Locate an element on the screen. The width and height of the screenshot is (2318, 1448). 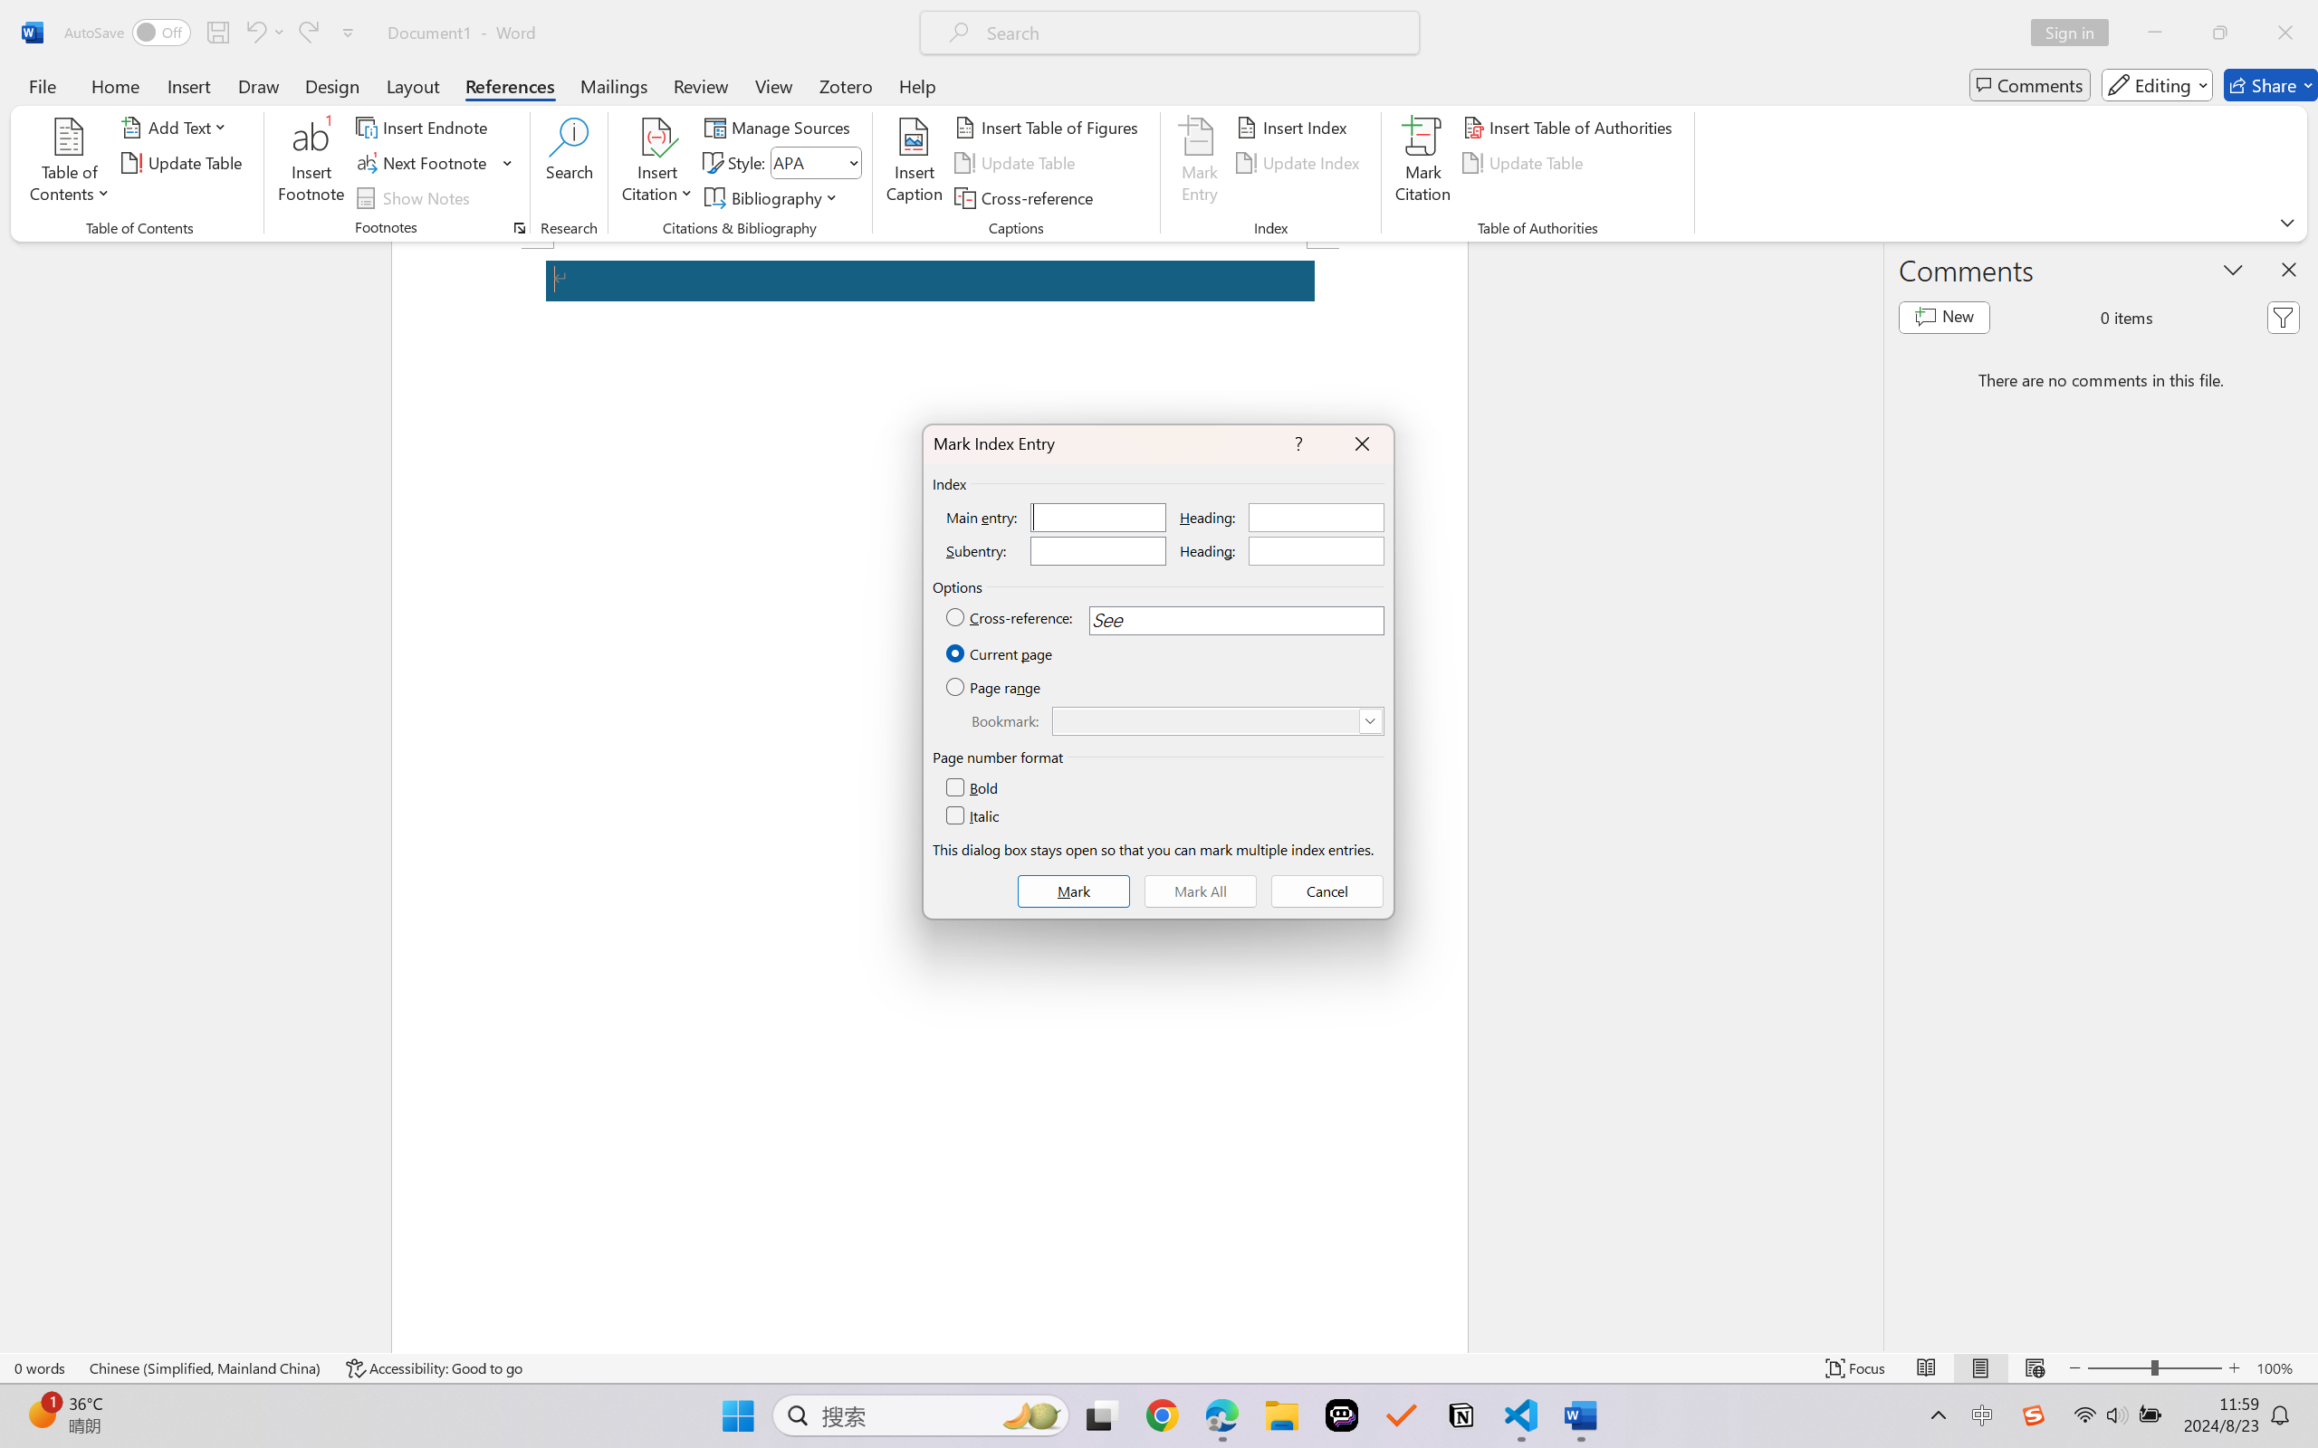
Current page is located at coordinates (1000, 654).